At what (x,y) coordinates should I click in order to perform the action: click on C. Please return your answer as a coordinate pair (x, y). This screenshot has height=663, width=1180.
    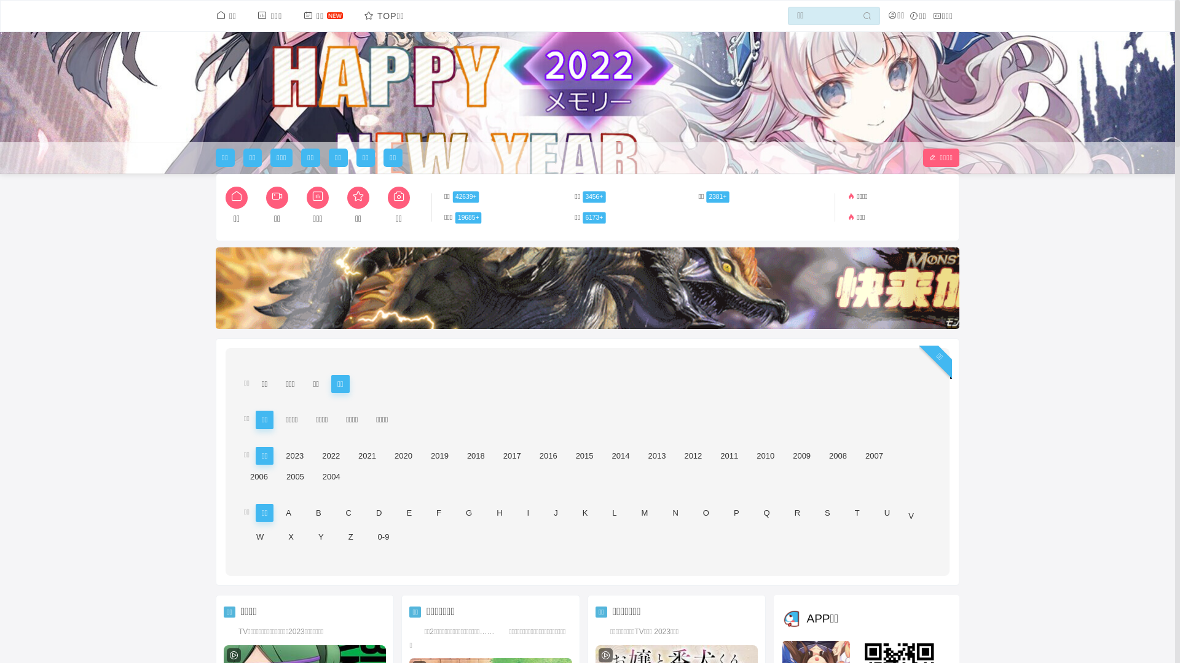
    Looking at the image, I should click on (349, 513).